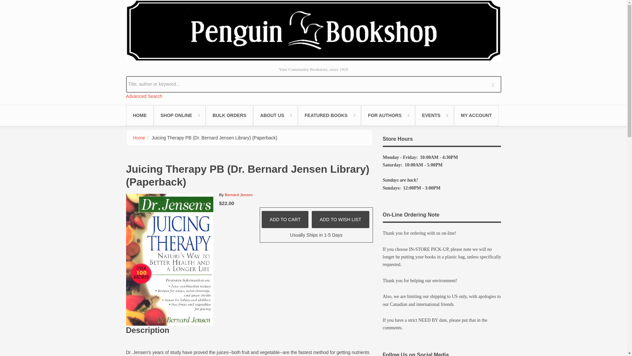  Describe the element at coordinates (476, 115) in the screenshot. I see `MY ACCOUNT` at that location.